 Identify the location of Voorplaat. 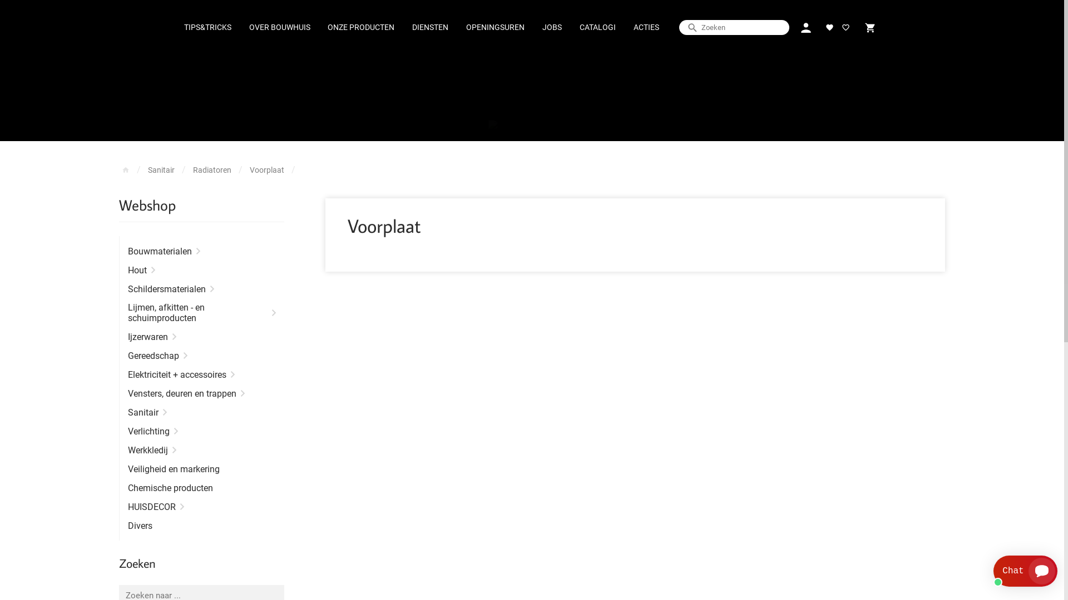
(267, 170).